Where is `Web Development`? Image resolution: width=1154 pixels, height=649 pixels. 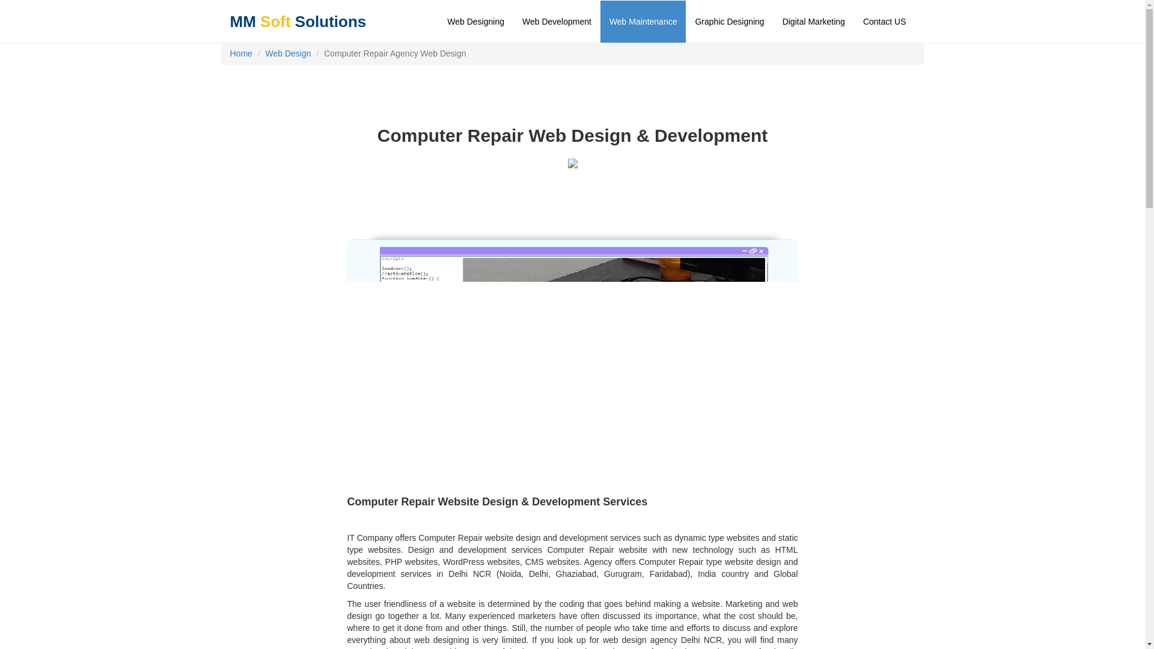 Web Development is located at coordinates (557, 22).